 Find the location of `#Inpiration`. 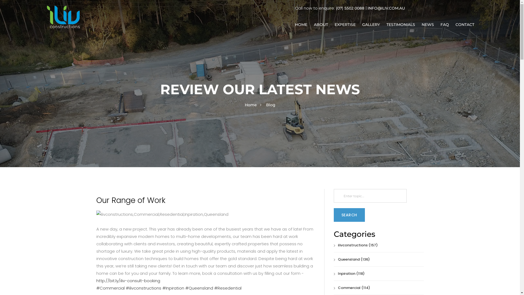

#Inpiration is located at coordinates (174, 288).